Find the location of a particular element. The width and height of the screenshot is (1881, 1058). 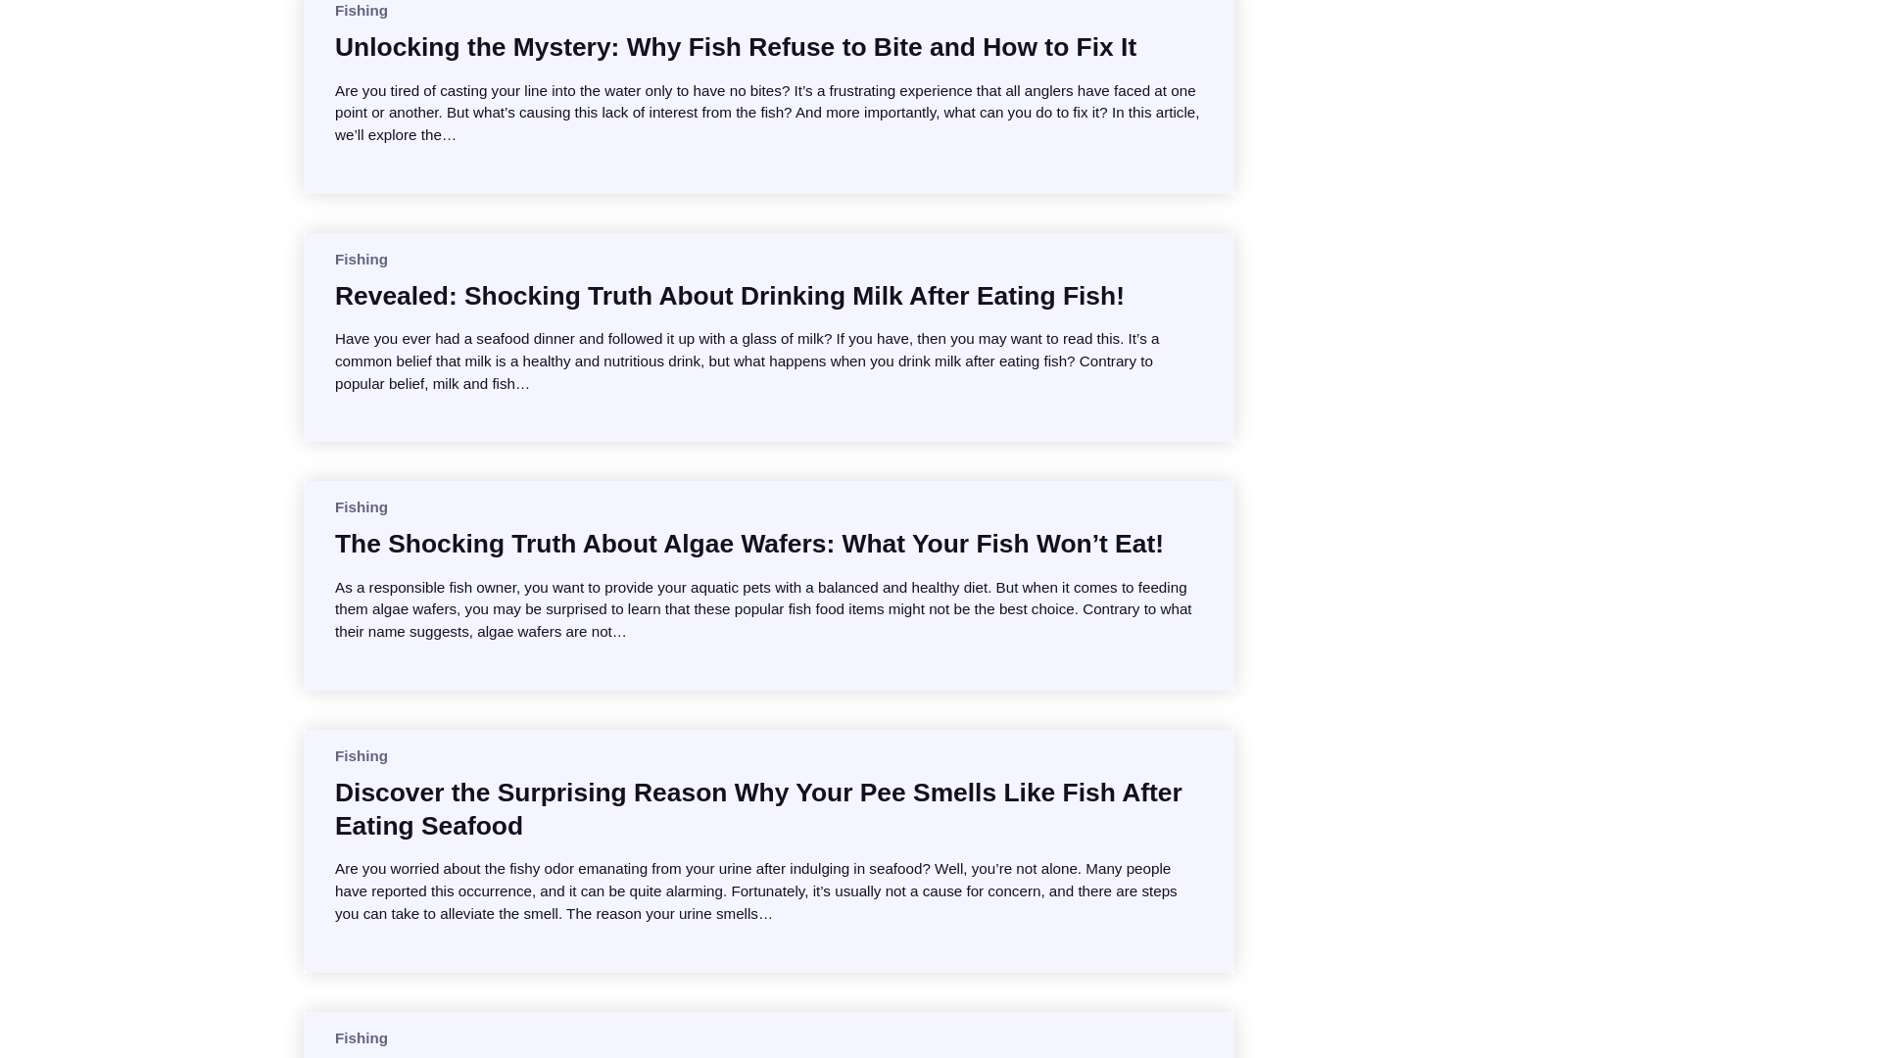

Fishing is located at coordinates (361, 259).